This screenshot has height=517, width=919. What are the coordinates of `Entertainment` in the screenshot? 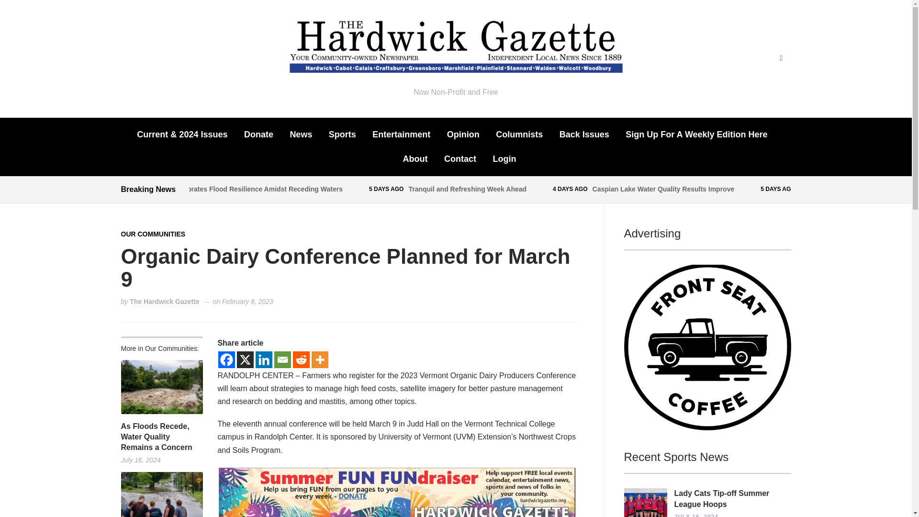 It's located at (401, 134).